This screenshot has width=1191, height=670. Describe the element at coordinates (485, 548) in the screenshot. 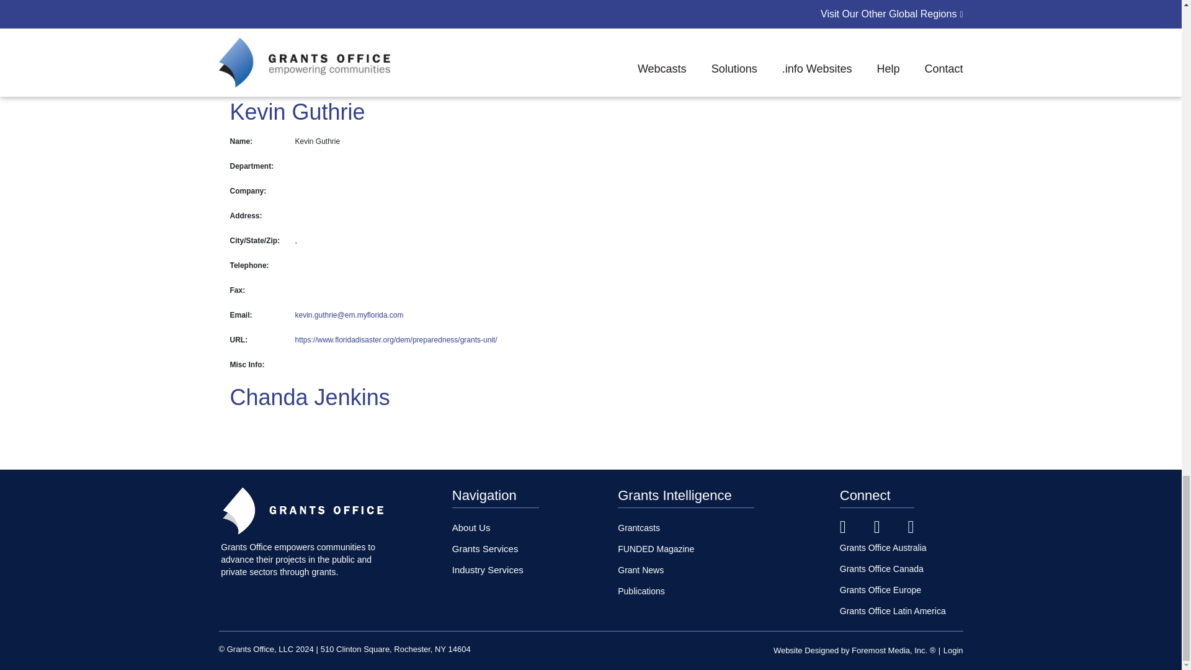

I see `Grants Services` at that location.